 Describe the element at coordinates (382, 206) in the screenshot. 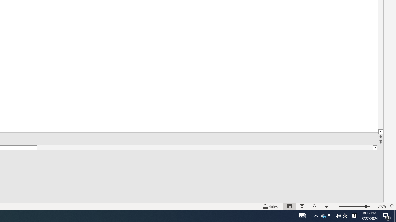

I see `Zoom 340%` at that location.